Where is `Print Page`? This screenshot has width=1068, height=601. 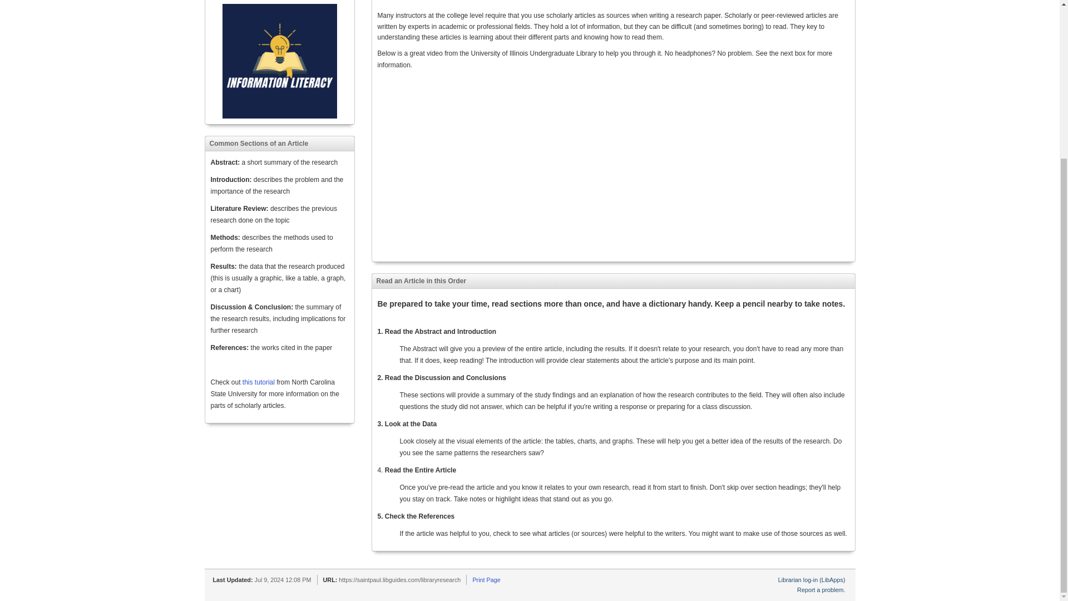
Print Page is located at coordinates (486, 579).